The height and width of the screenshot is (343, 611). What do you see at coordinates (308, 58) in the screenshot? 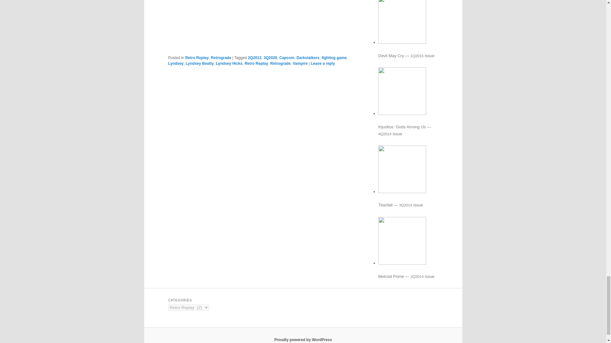
I see `Darkstalkers` at bounding box center [308, 58].